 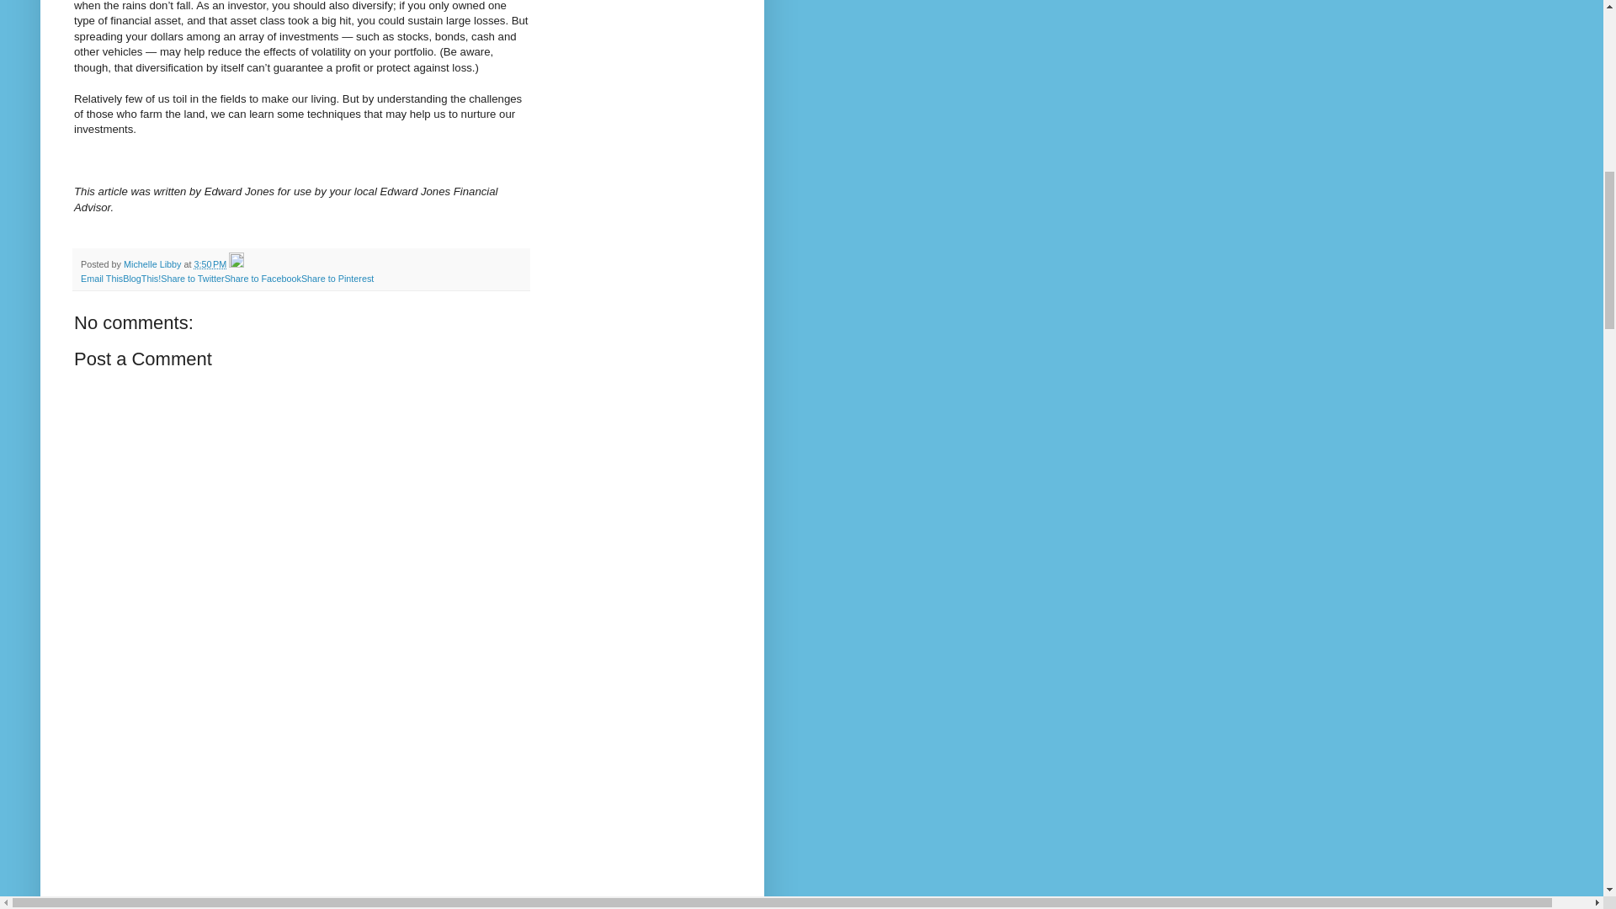 What do you see at coordinates (337, 278) in the screenshot?
I see `Share to Pinterest` at bounding box center [337, 278].